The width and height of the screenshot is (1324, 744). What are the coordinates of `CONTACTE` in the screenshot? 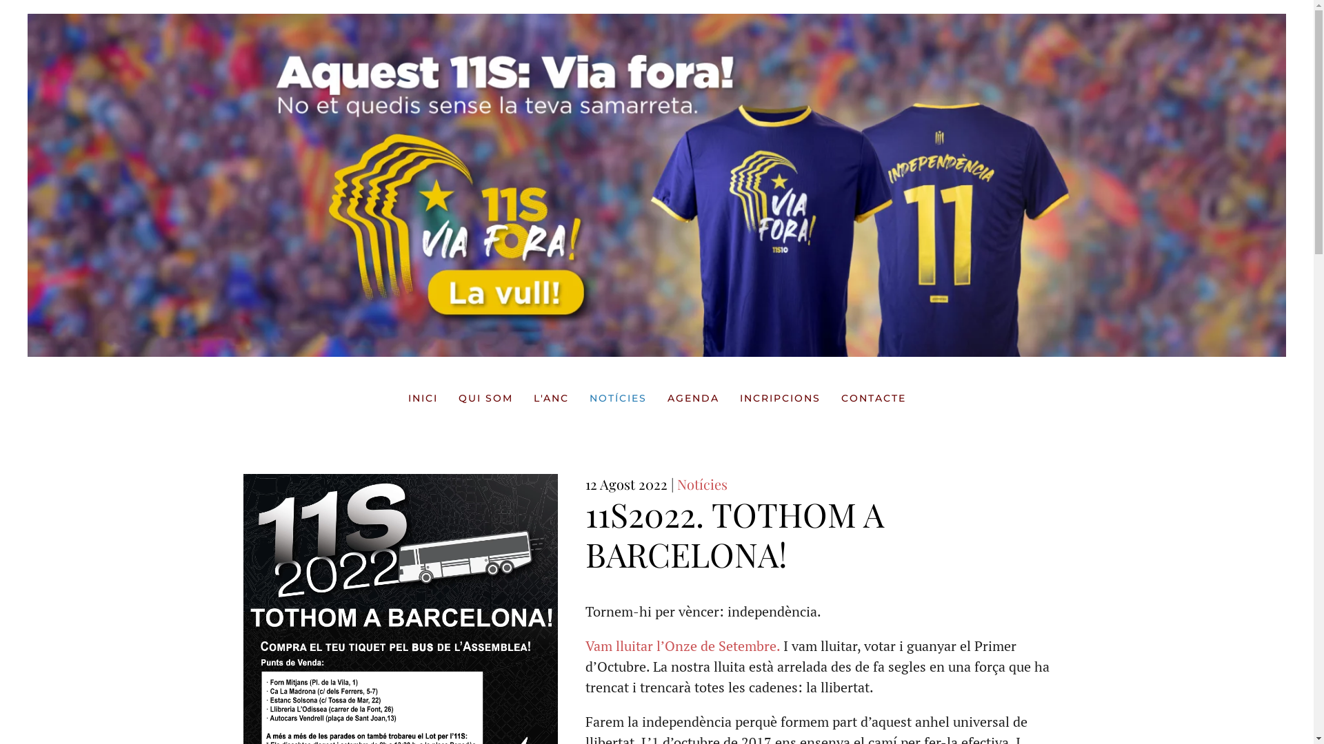 It's located at (874, 398).